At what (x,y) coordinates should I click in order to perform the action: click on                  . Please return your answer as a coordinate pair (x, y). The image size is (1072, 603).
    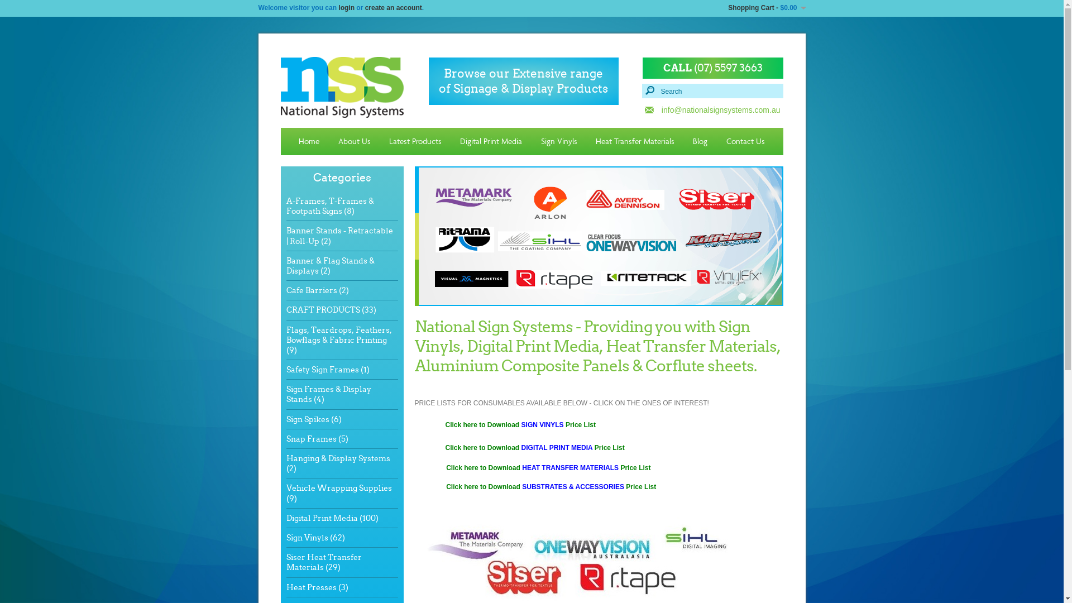
    Looking at the image, I should click on (430, 468).